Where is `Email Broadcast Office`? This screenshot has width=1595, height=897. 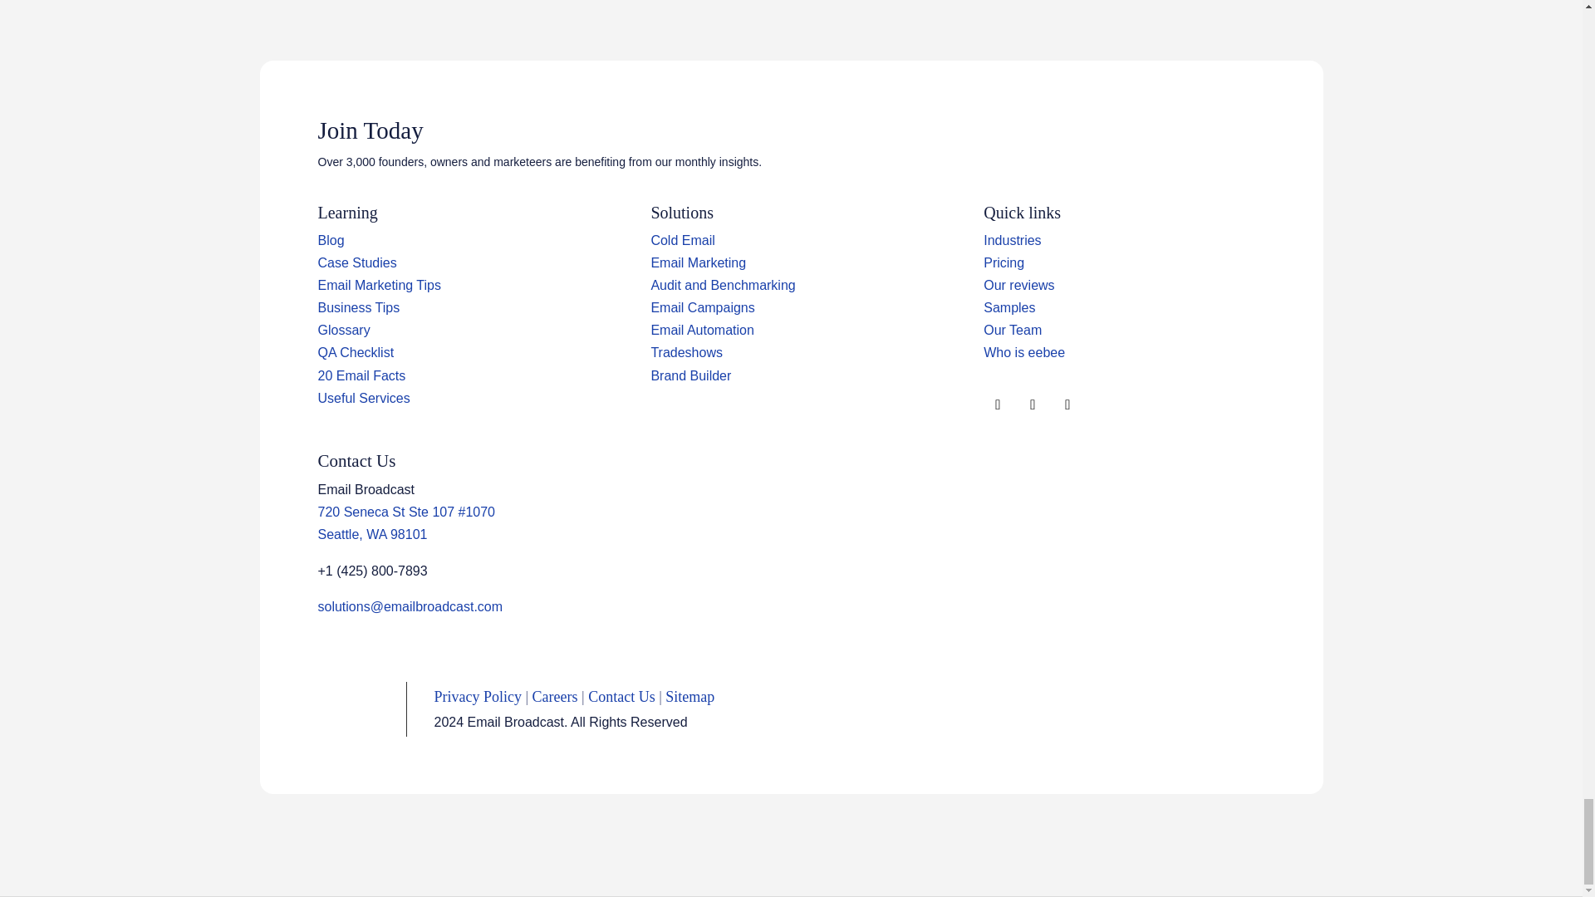
Email Broadcast Office is located at coordinates (405, 512).